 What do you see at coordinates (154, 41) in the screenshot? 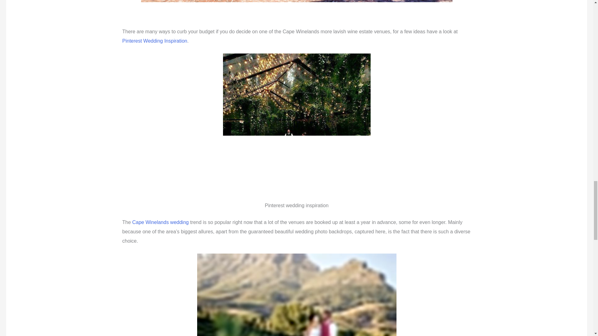
I see `Pinterest Wedding Inspiration` at bounding box center [154, 41].